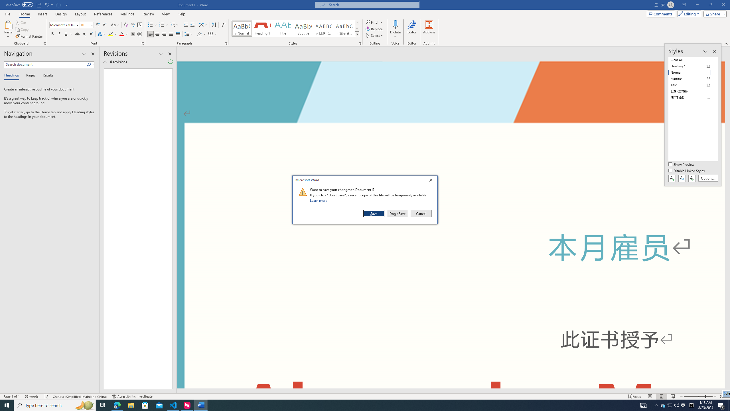 This screenshot has height=411, width=730. I want to click on Task View, so click(103, 405).